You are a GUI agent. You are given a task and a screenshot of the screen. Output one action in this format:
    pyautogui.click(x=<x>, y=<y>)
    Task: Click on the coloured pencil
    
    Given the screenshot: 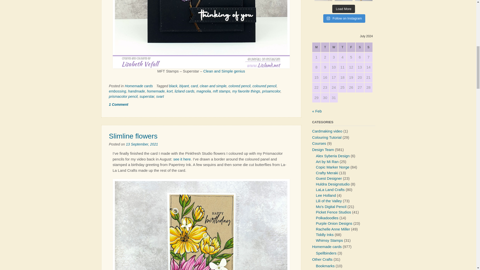 What is the action you would take?
    pyautogui.click(x=264, y=86)
    